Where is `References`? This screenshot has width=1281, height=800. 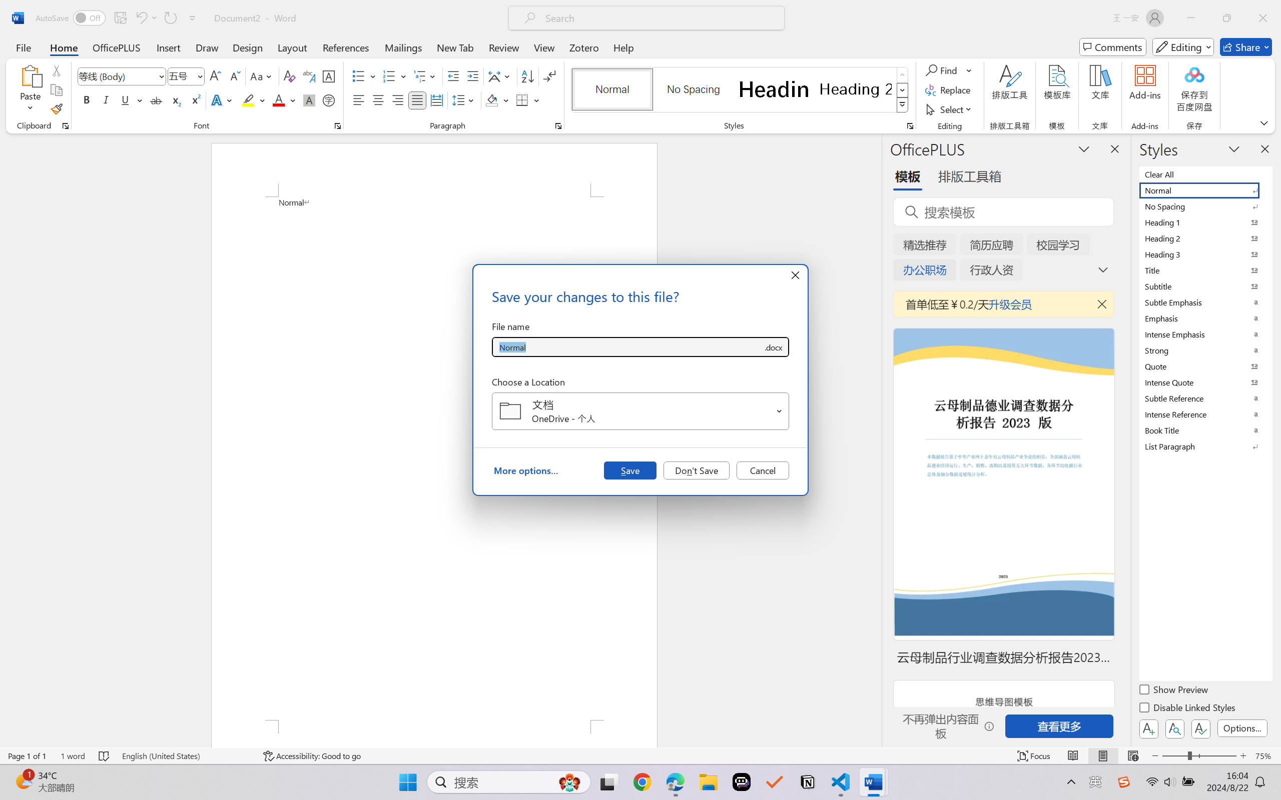
References is located at coordinates (346, 47).